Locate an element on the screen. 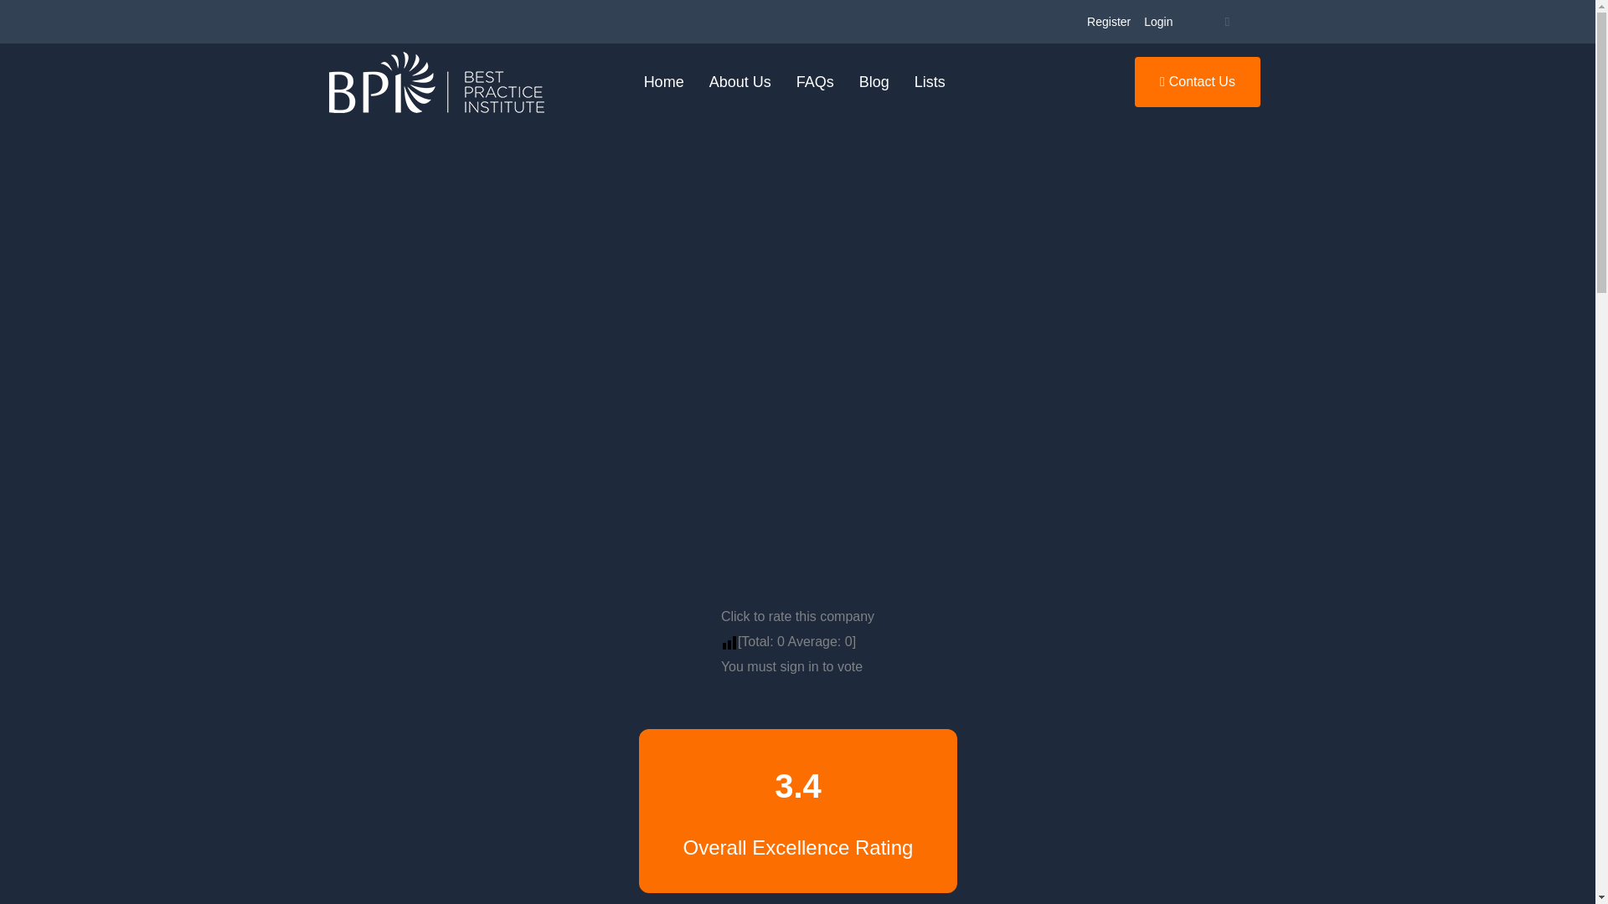 The image size is (1608, 904). Contact Us is located at coordinates (1198, 82).